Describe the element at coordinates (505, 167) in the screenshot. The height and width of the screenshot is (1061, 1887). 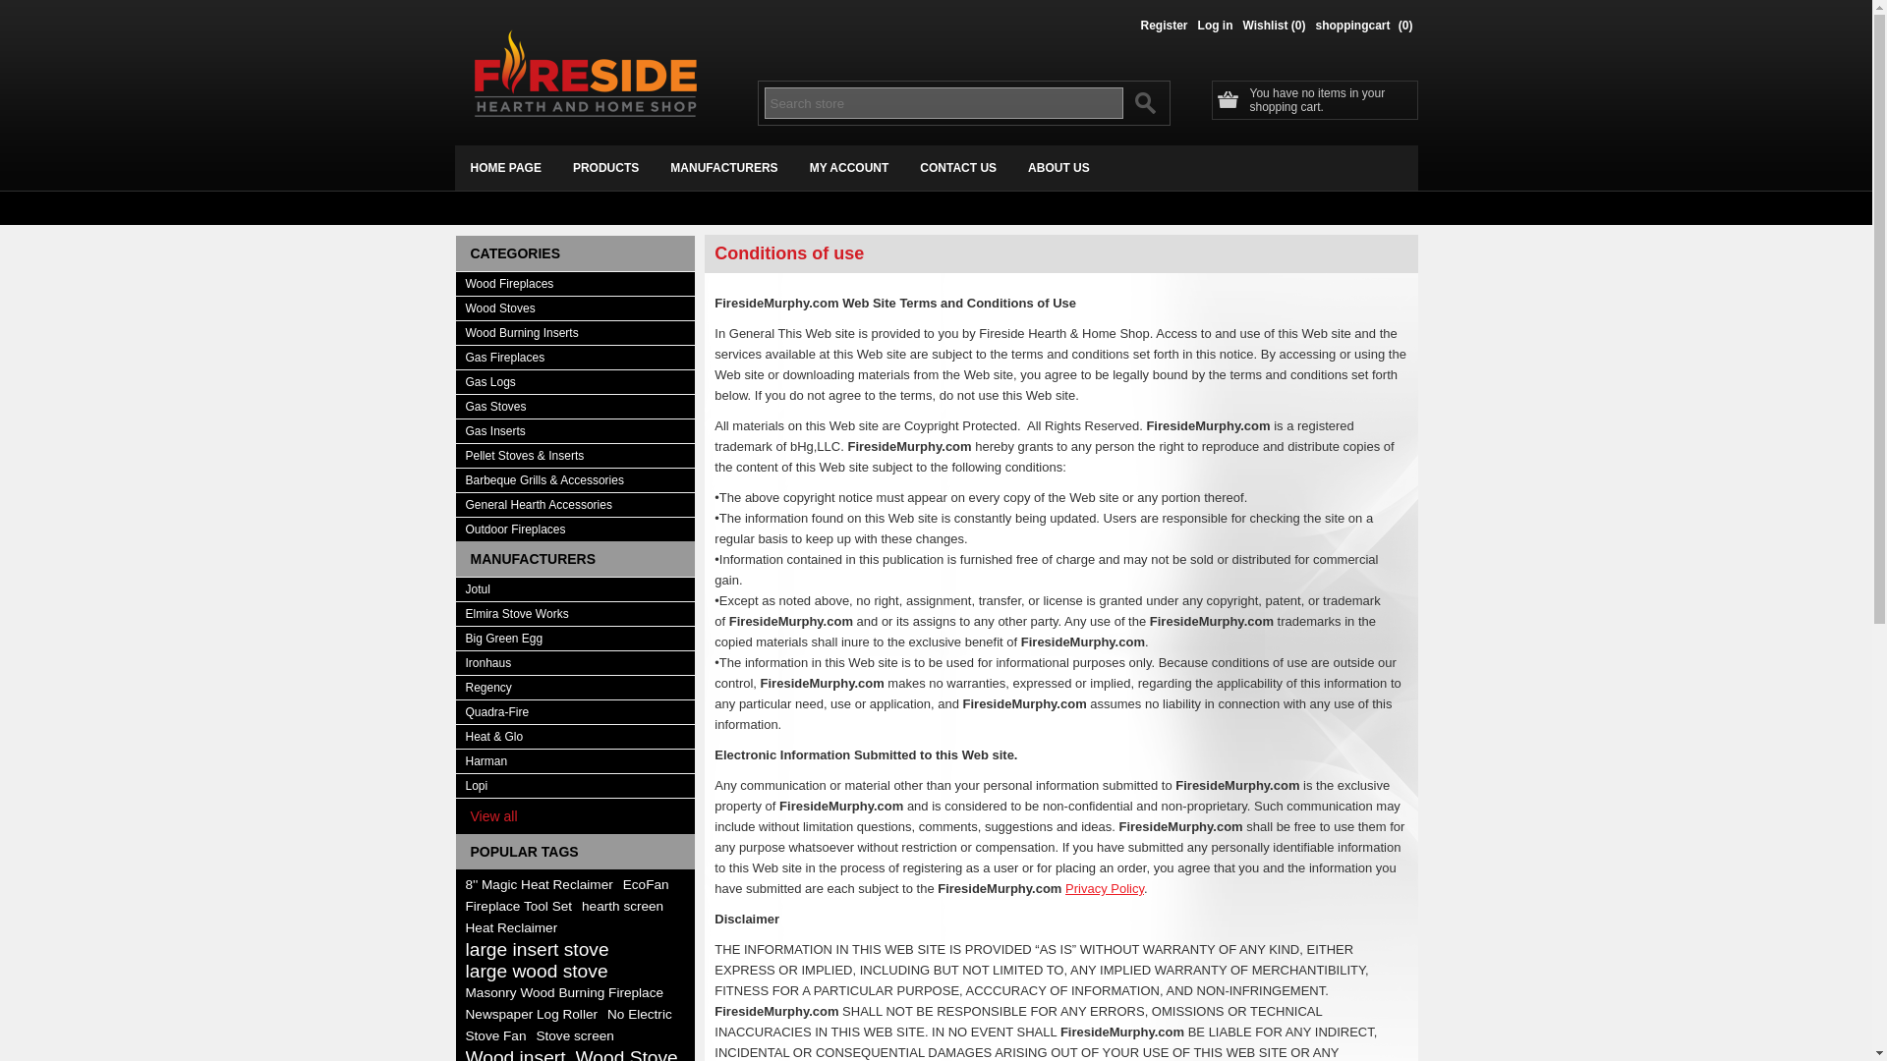
I see `Home page` at that location.